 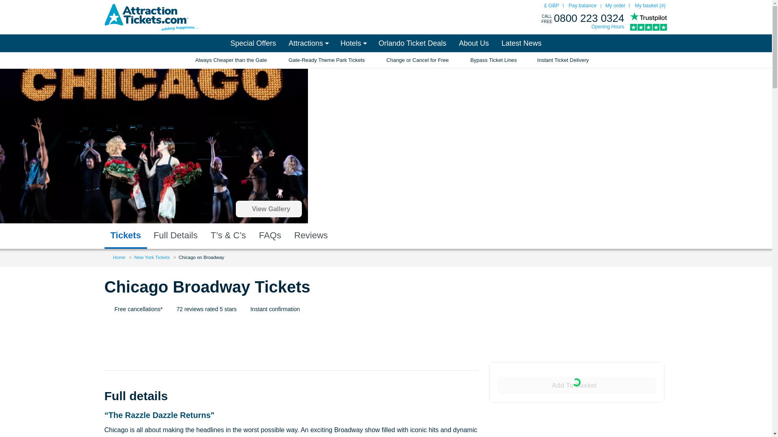 I want to click on 0800 223 0324, so click(x=589, y=18).